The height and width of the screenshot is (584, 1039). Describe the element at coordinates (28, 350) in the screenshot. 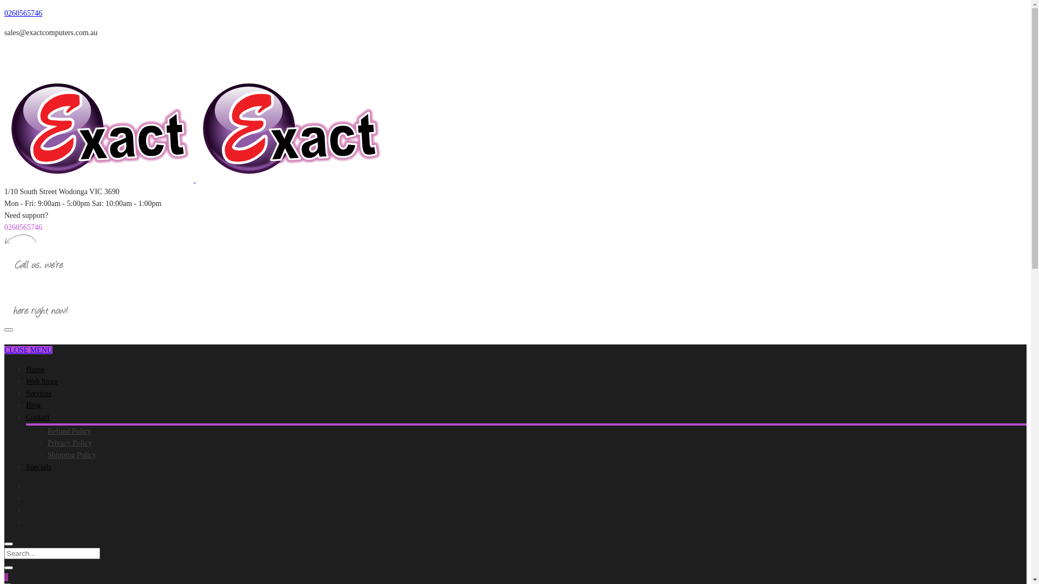

I see `CLOSE MENU` at that location.